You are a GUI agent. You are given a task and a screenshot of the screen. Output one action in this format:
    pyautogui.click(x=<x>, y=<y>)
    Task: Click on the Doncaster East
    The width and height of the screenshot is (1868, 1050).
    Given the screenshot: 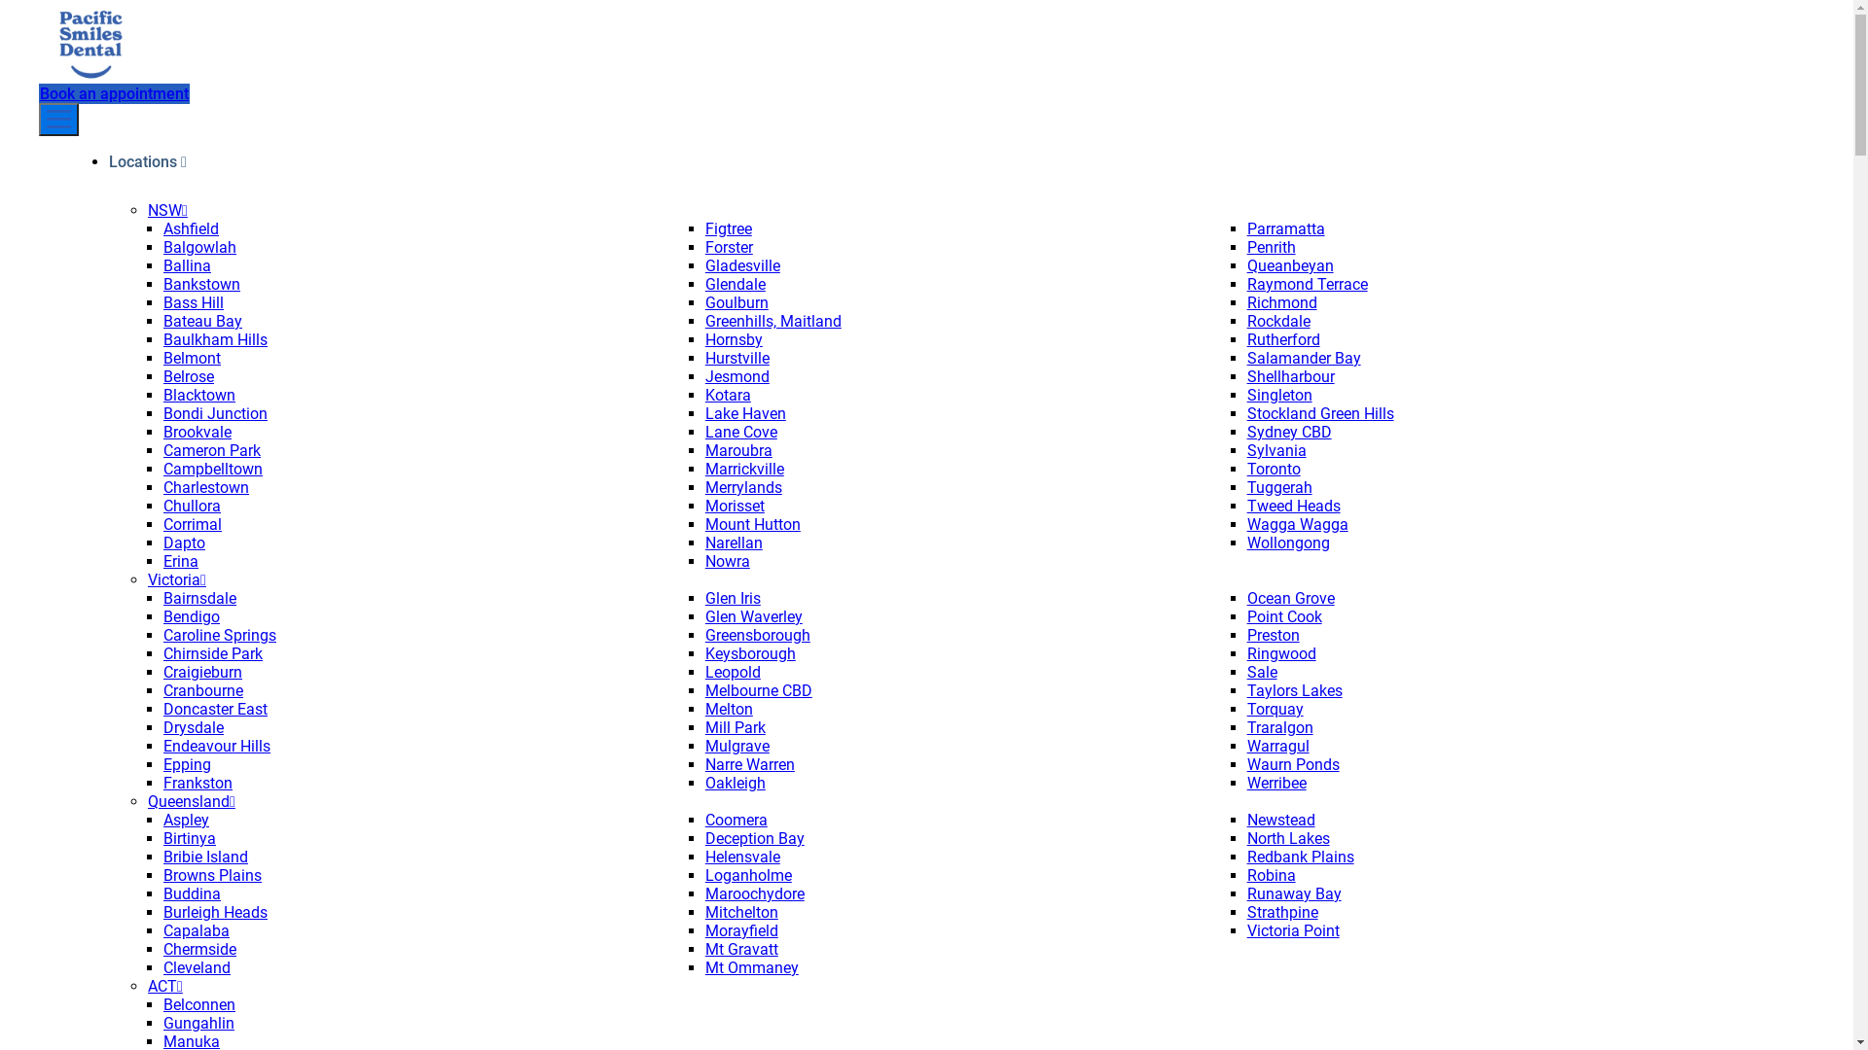 What is the action you would take?
    pyautogui.click(x=216, y=710)
    